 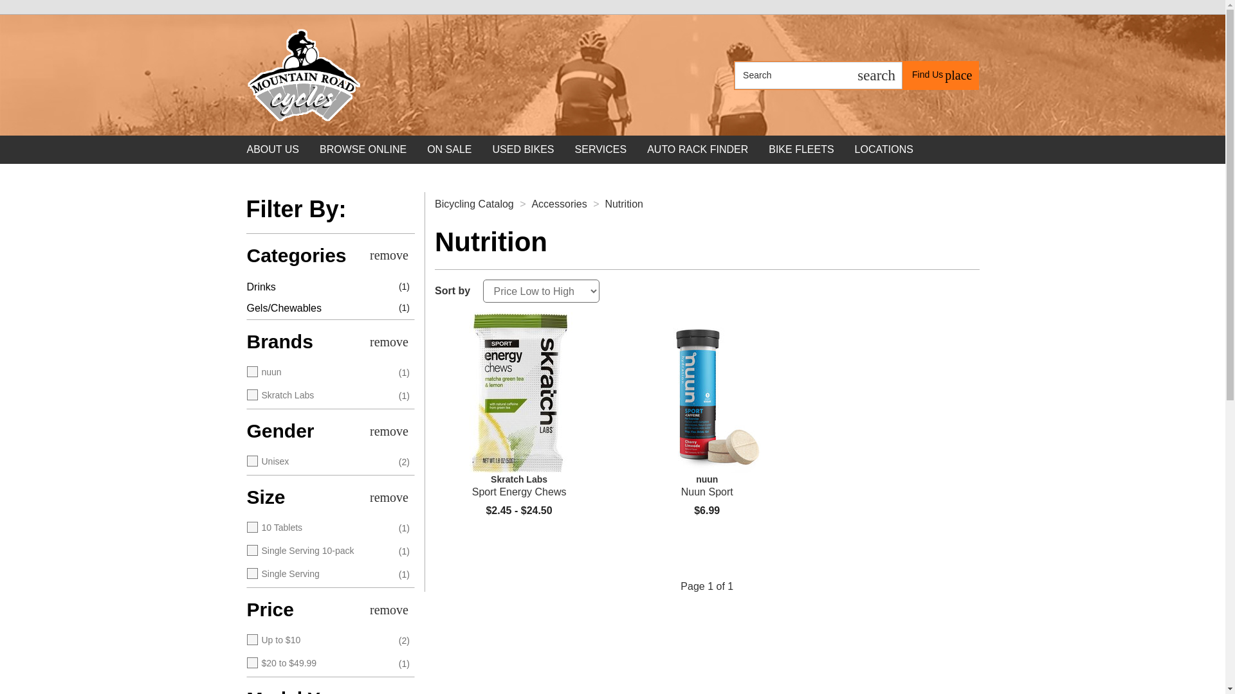 I want to click on ABOUT US, so click(x=273, y=149).